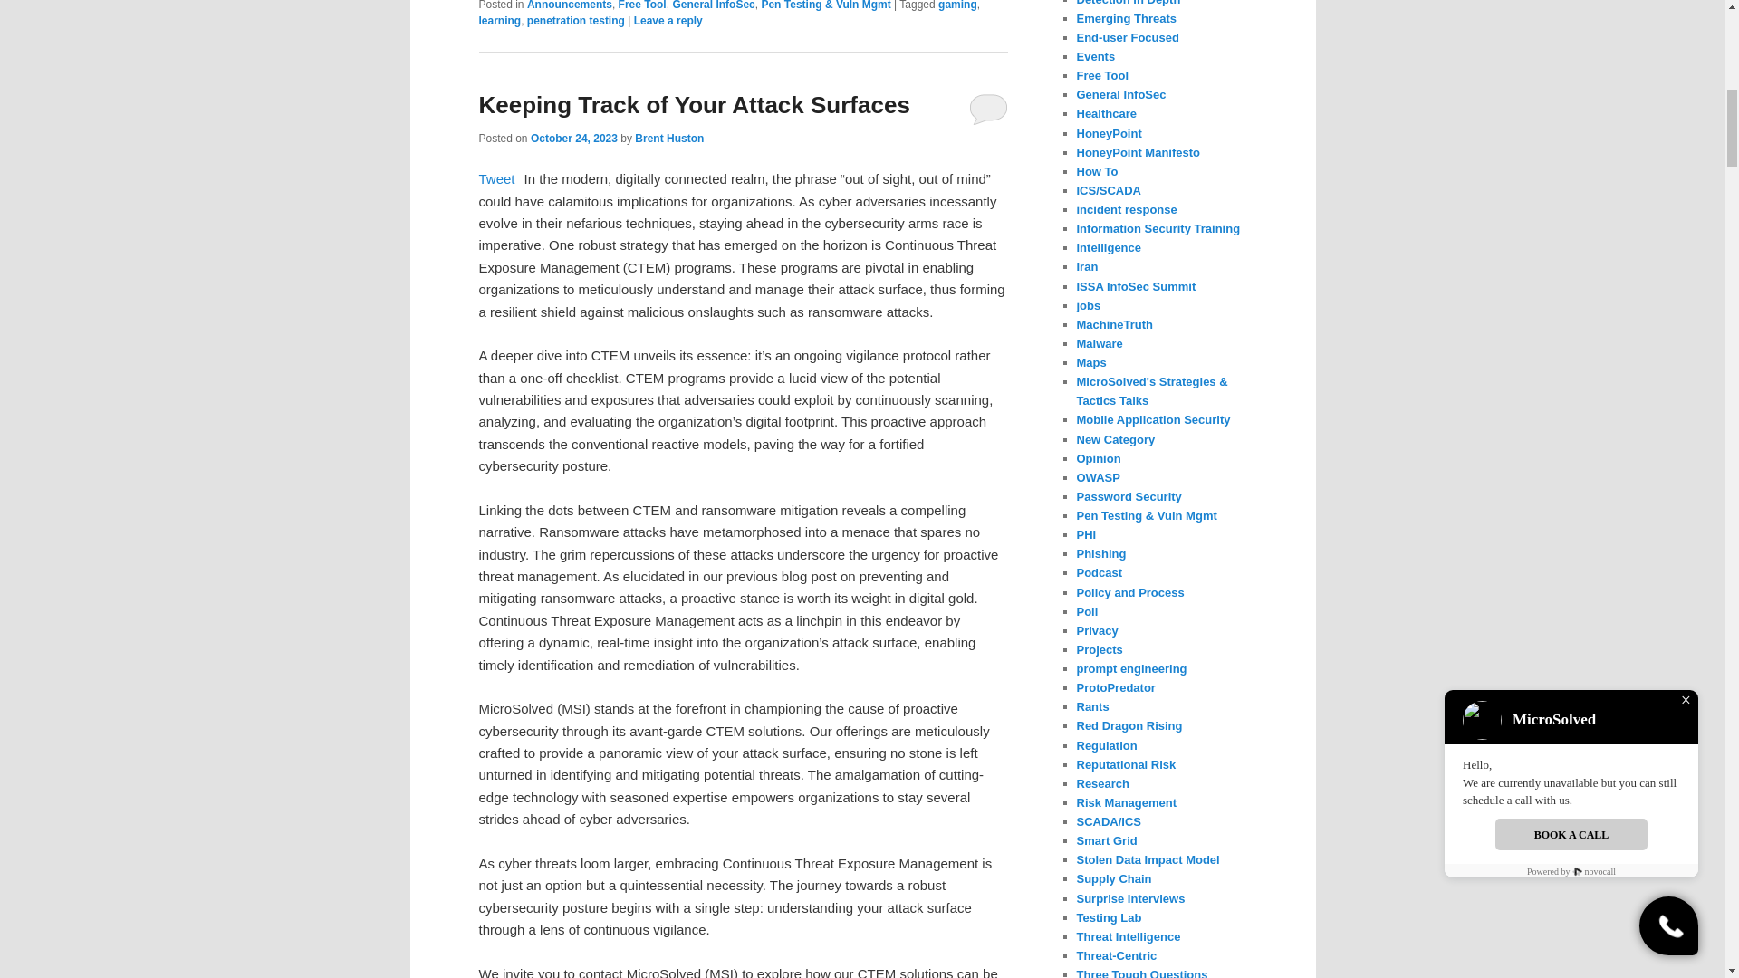  What do you see at coordinates (569, 5) in the screenshot?
I see `Announcements` at bounding box center [569, 5].